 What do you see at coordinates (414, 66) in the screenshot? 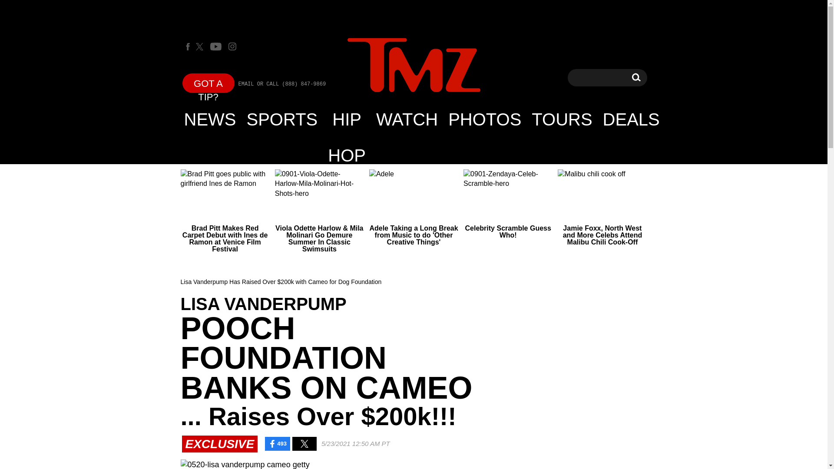
I see `TMZ` at bounding box center [414, 66].